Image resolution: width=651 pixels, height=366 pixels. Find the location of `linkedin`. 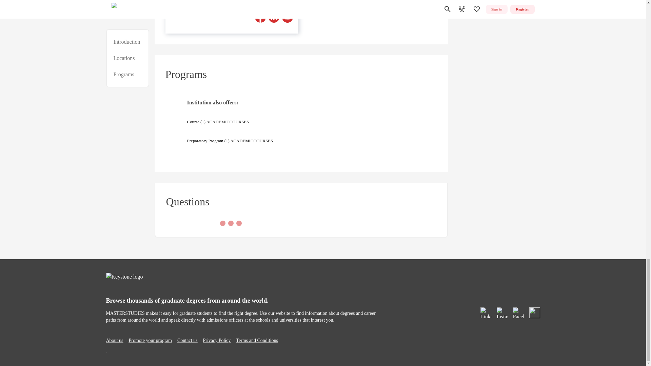

linkedin is located at coordinates (274, 17).